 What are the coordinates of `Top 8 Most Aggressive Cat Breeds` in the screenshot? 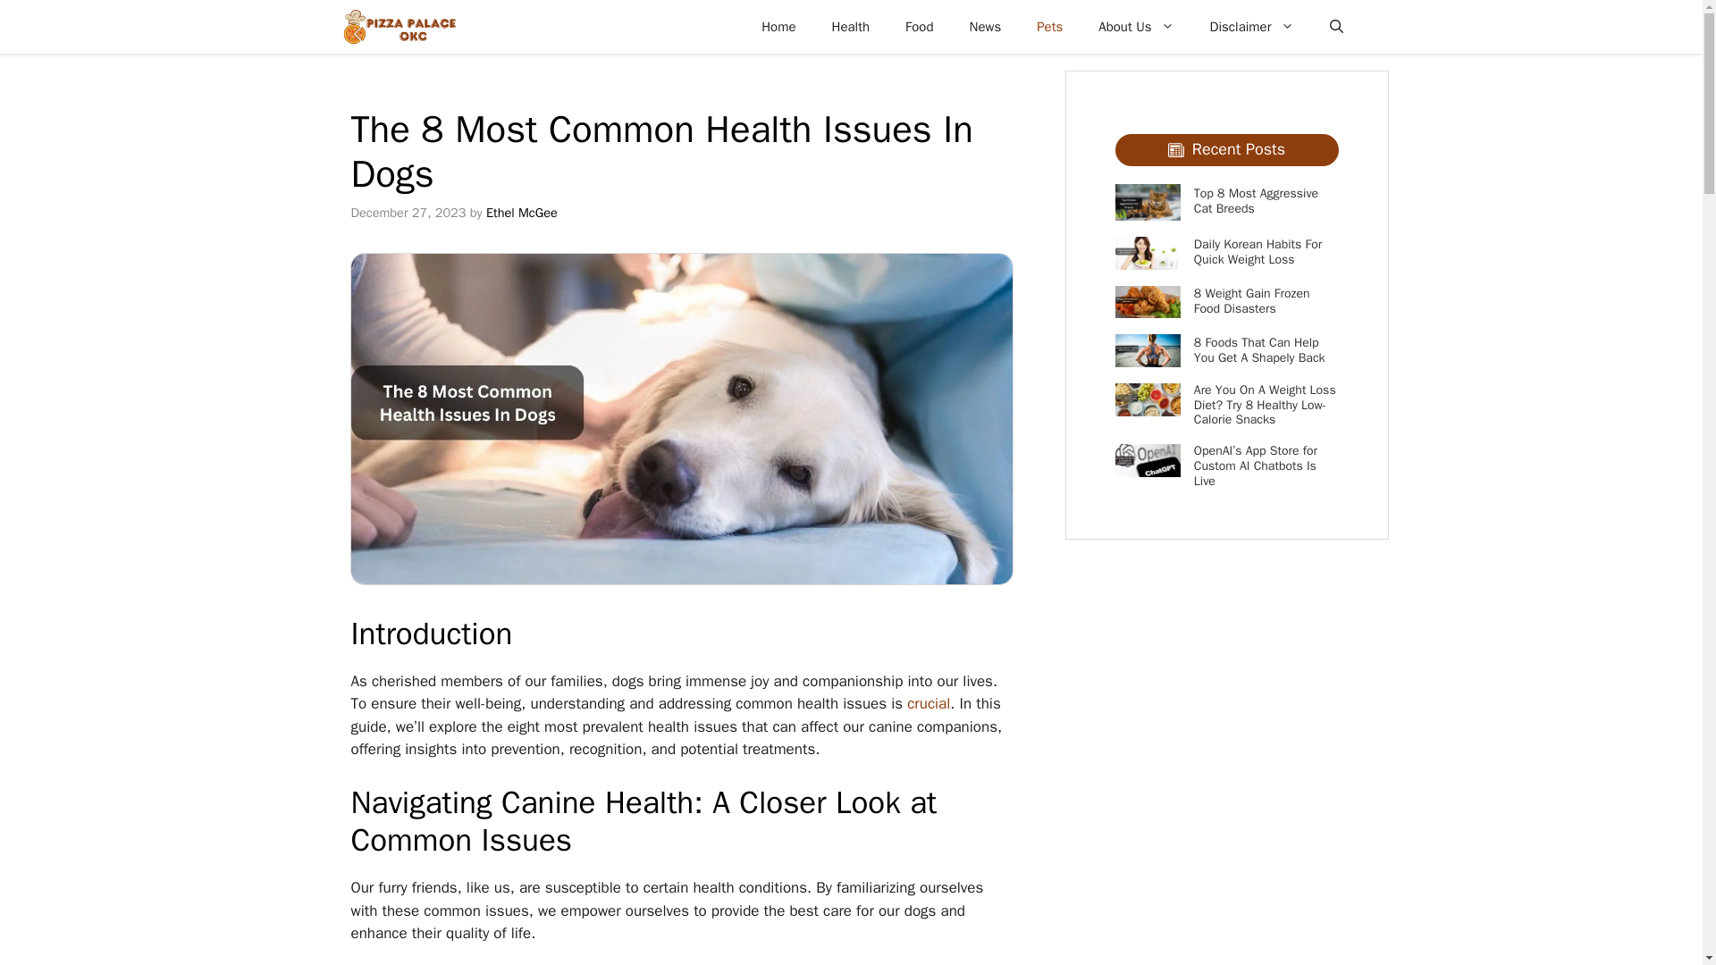 It's located at (1256, 200).